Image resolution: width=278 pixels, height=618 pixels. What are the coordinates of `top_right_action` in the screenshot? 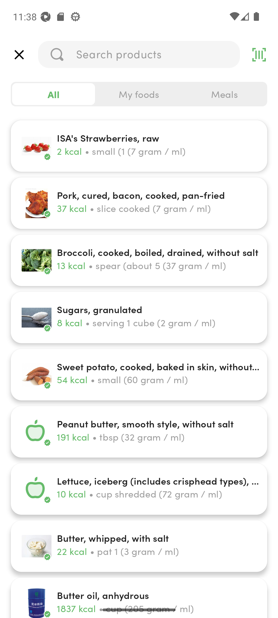 It's located at (259, 55).